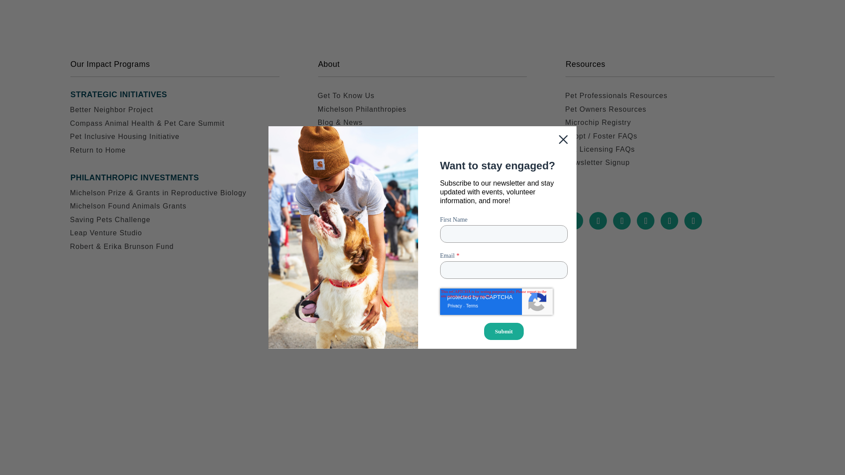  Describe the element at coordinates (574, 220) in the screenshot. I see `Follow on Facebook` at that location.